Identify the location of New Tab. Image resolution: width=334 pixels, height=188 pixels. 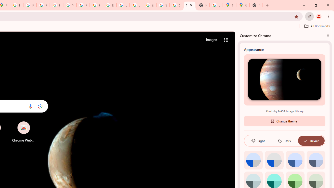
(202, 5).